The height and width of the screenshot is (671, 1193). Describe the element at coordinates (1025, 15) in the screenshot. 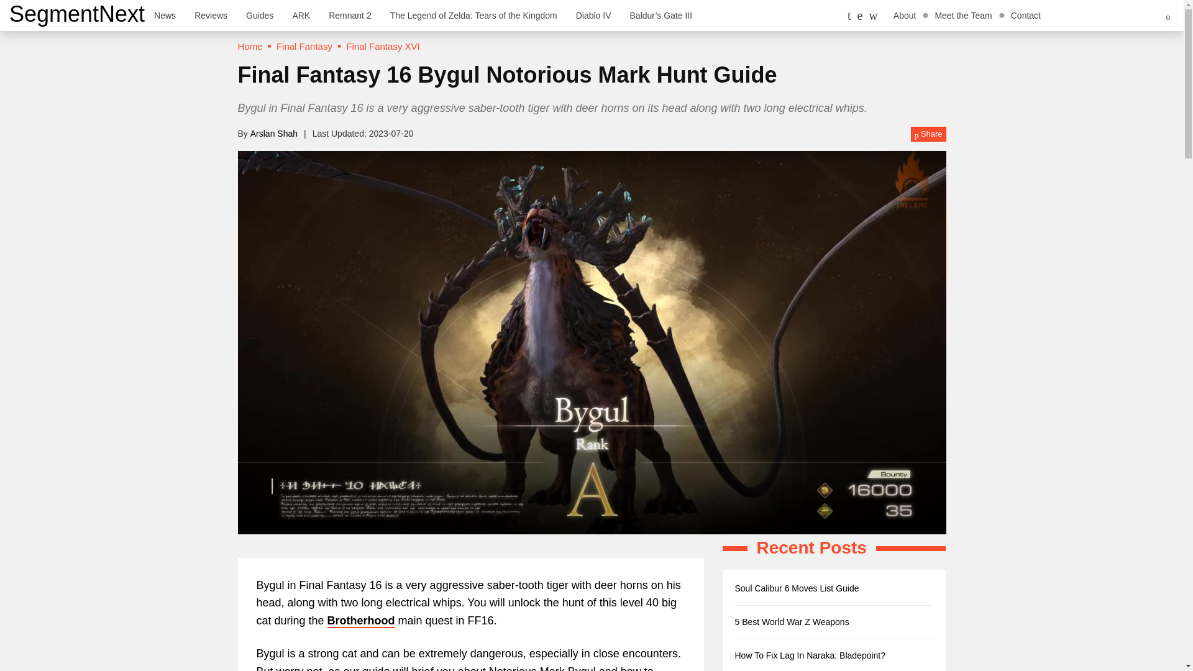

I see `Contact` at that location.